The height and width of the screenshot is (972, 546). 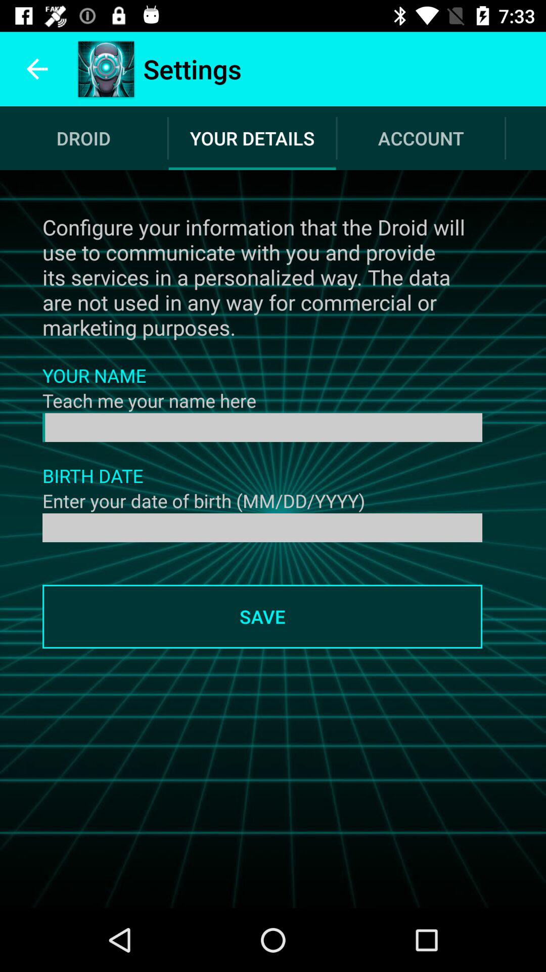 I want to click on enter name, so click(x=262, y=427).